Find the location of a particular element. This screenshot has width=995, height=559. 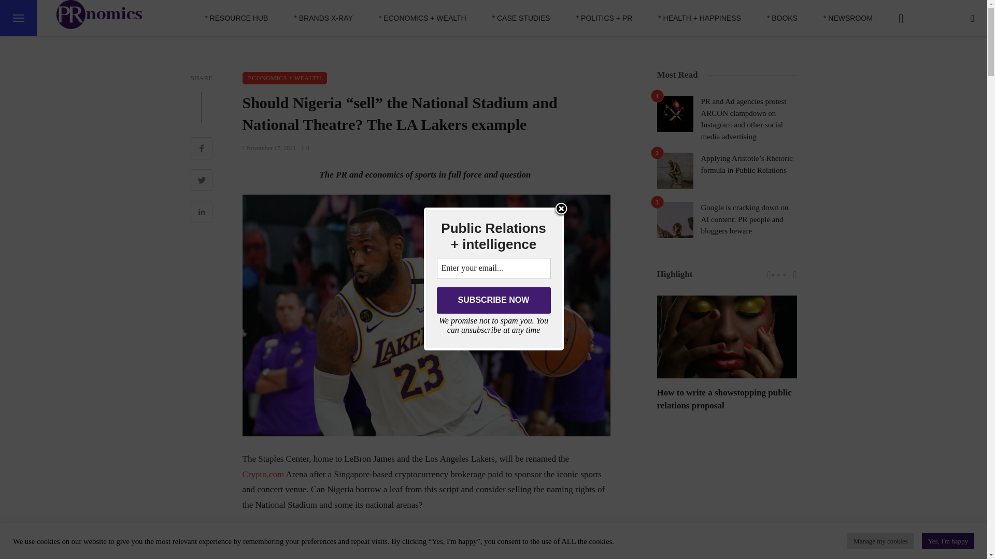

0 is located at coordinates (306, 148).